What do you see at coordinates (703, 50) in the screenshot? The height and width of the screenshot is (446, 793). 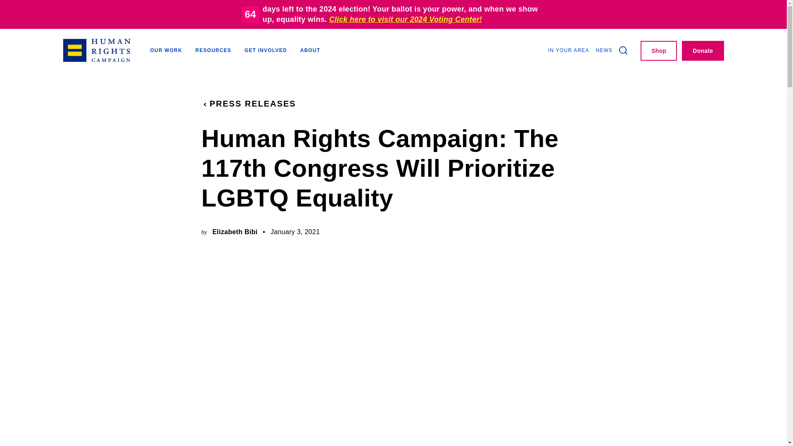 I see `Donate` at bounding box center [703, 50].